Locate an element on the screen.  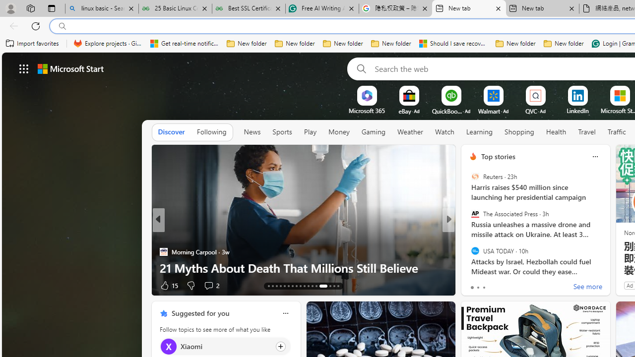
Play is located at coordinates (310, 132).